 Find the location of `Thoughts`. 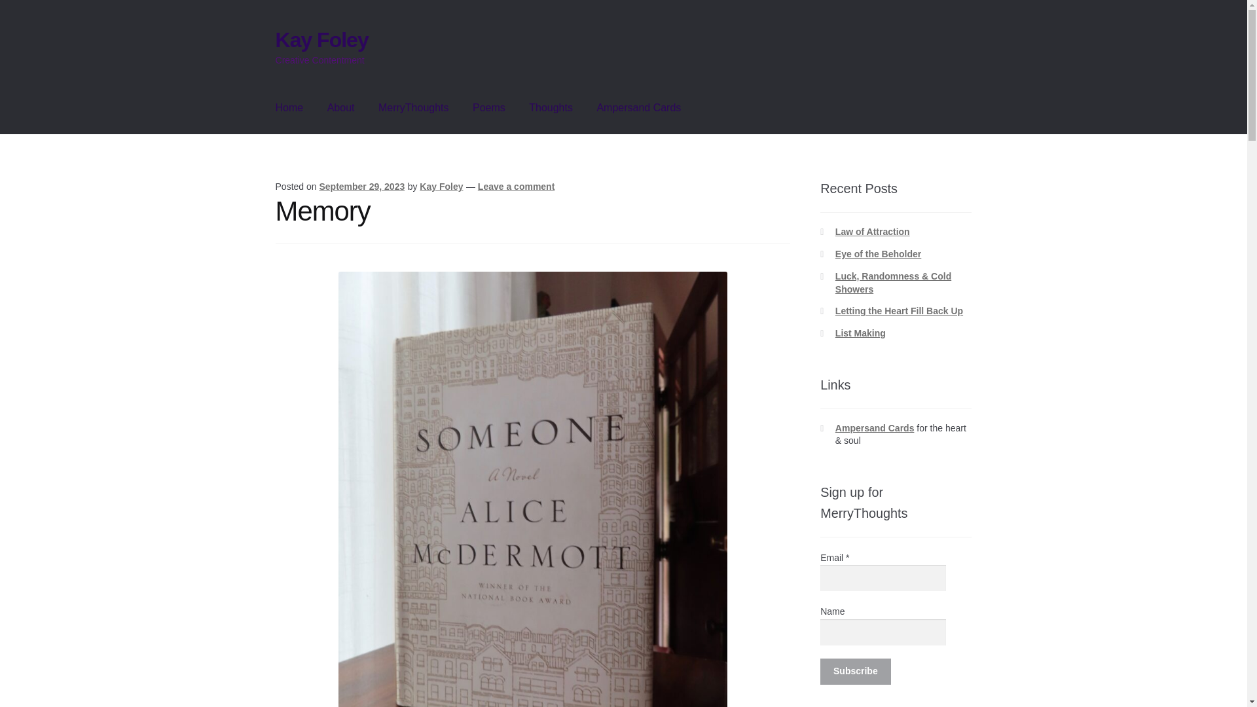

Thoughts is located at coordinates (550, 108).